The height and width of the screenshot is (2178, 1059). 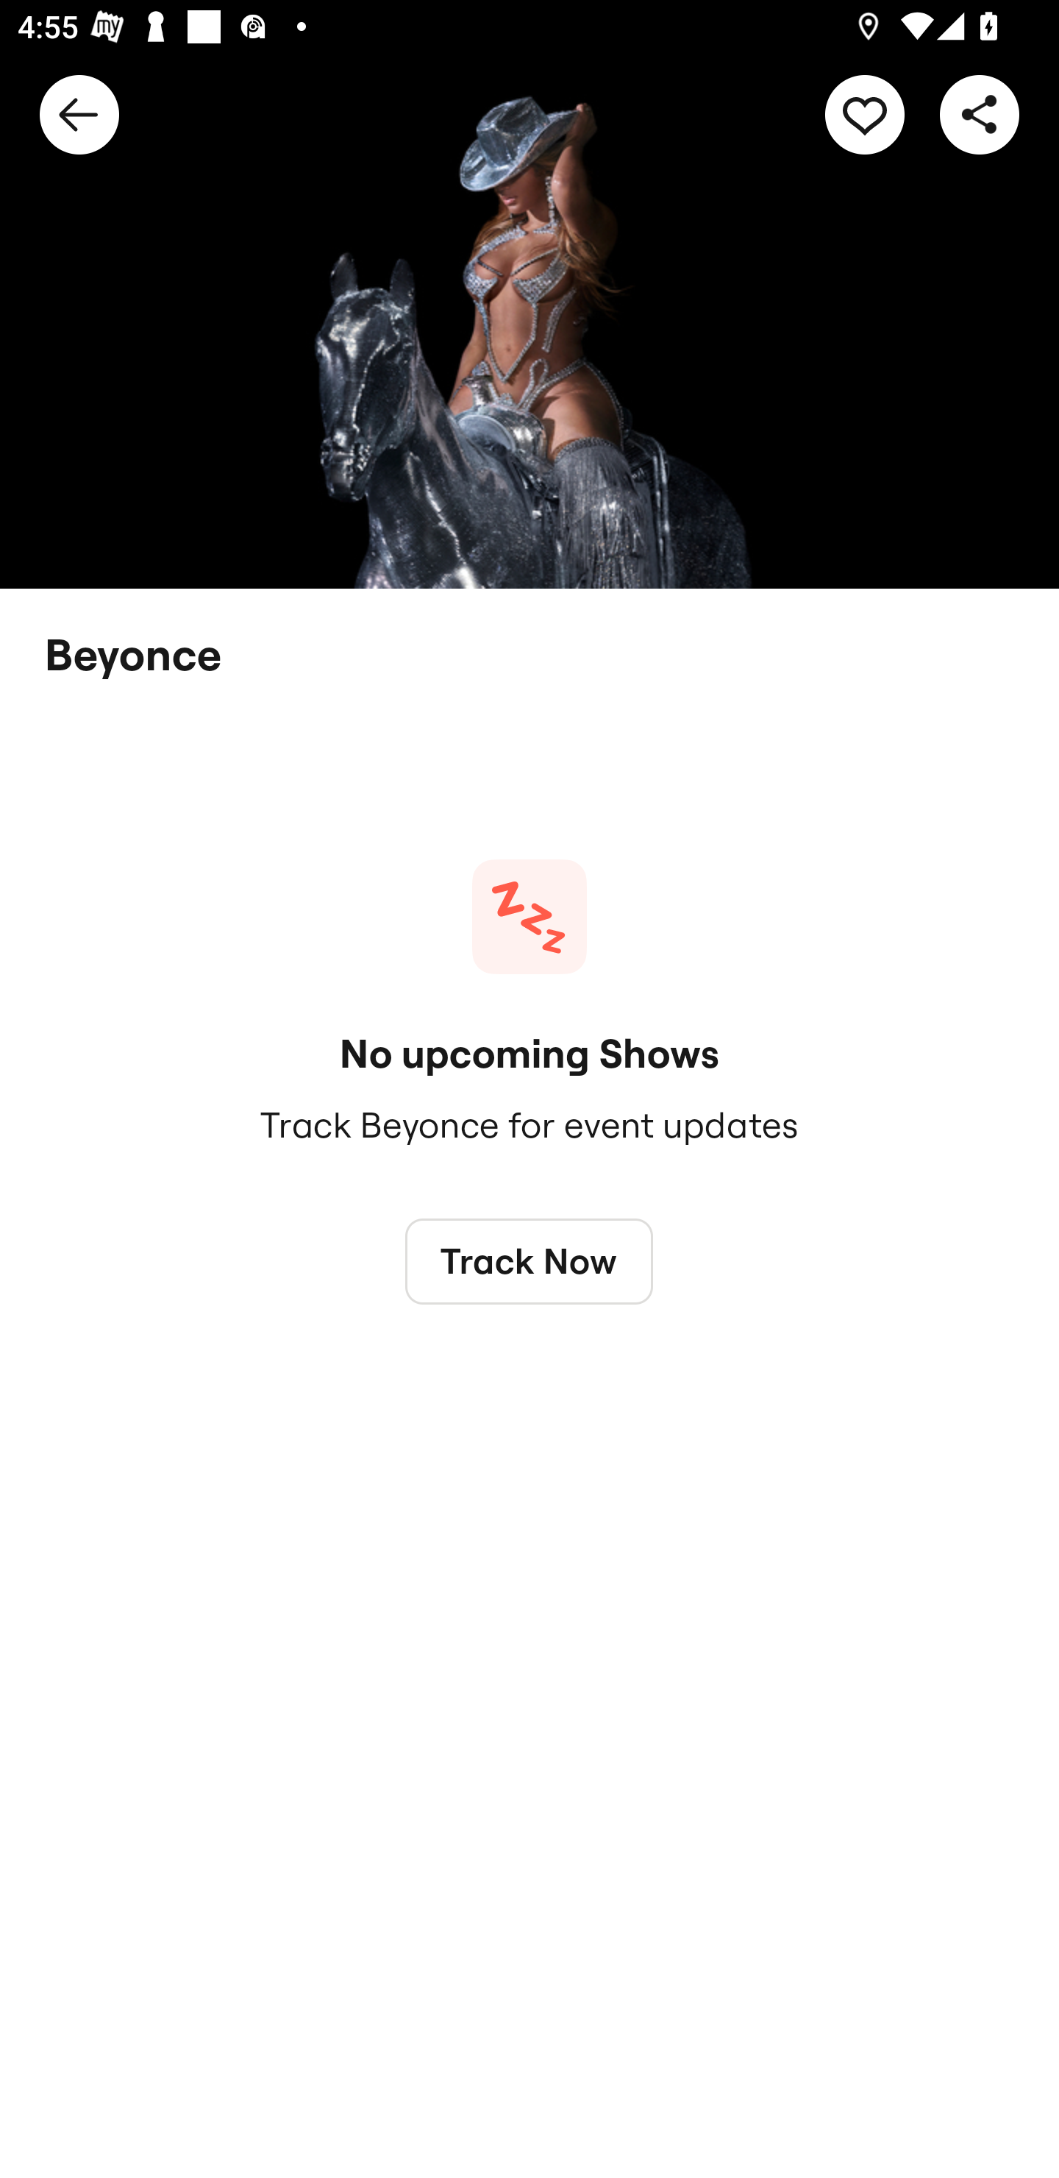 I want to click on Share this performer, so click(x=980, y=113).